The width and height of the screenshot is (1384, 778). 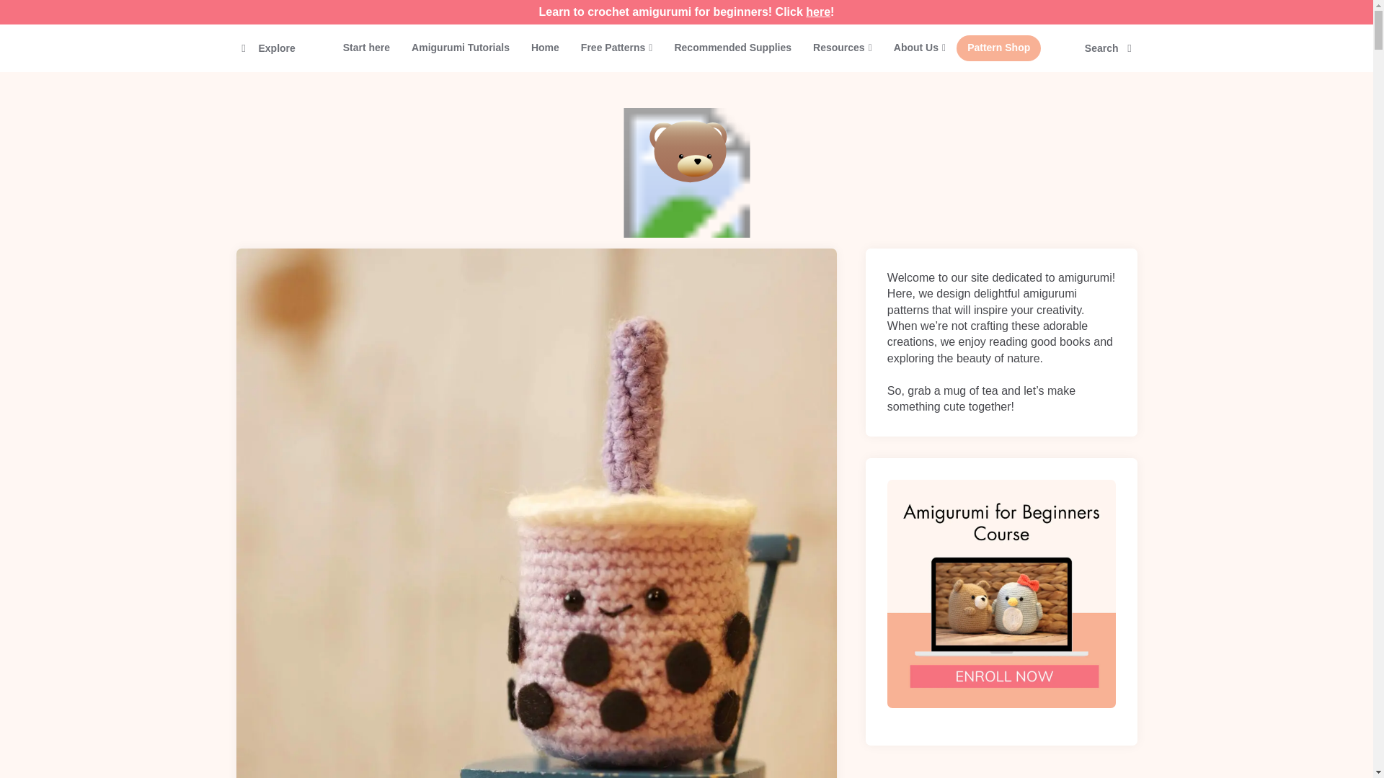 What do you see at coordinates (617, 48) in the screenshot?
I see `Free Patterns` at bounding box center [617, 48].